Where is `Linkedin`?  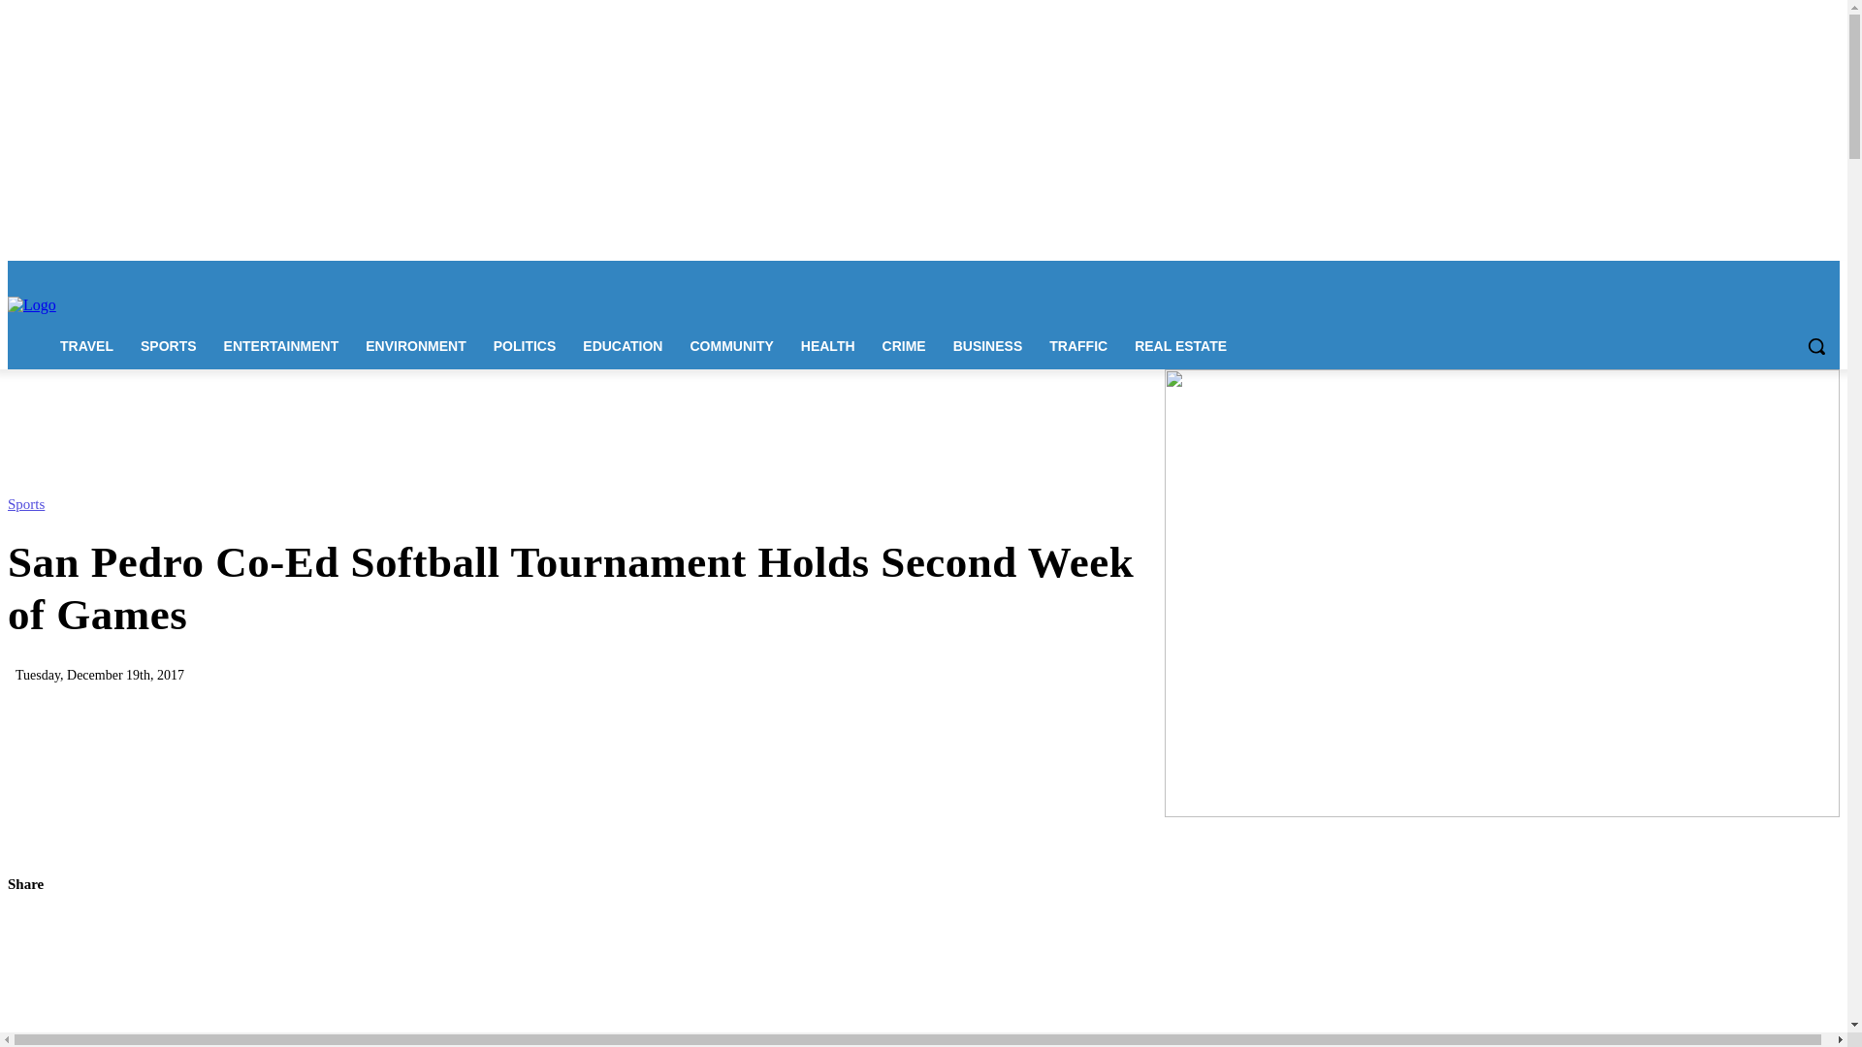 Linkedin is located at coordinates (1748, 274).